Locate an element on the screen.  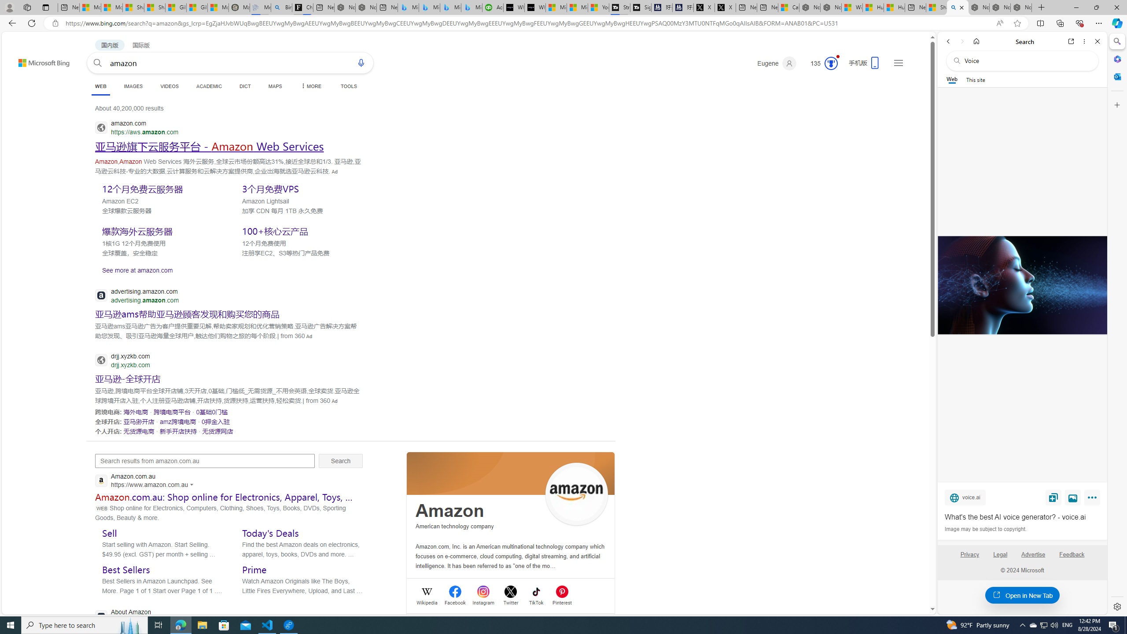
New Tab is located at coordinates (1042, 7).